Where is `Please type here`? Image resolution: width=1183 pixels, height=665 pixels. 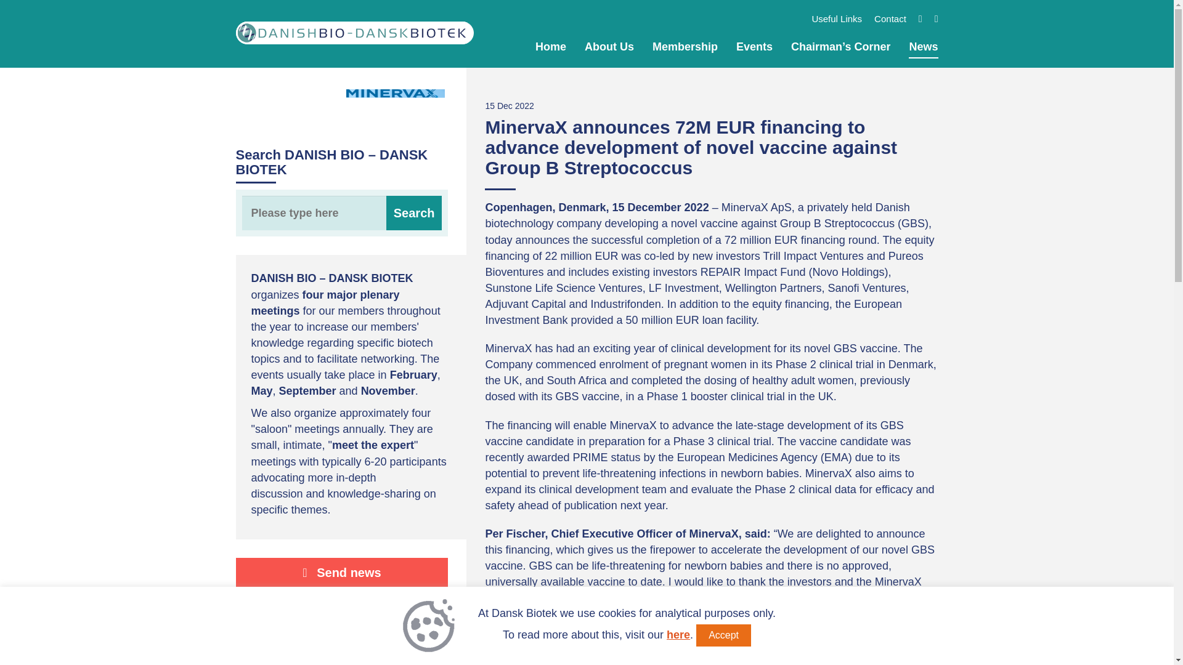 Please type here is located at coordinates (341, 212).